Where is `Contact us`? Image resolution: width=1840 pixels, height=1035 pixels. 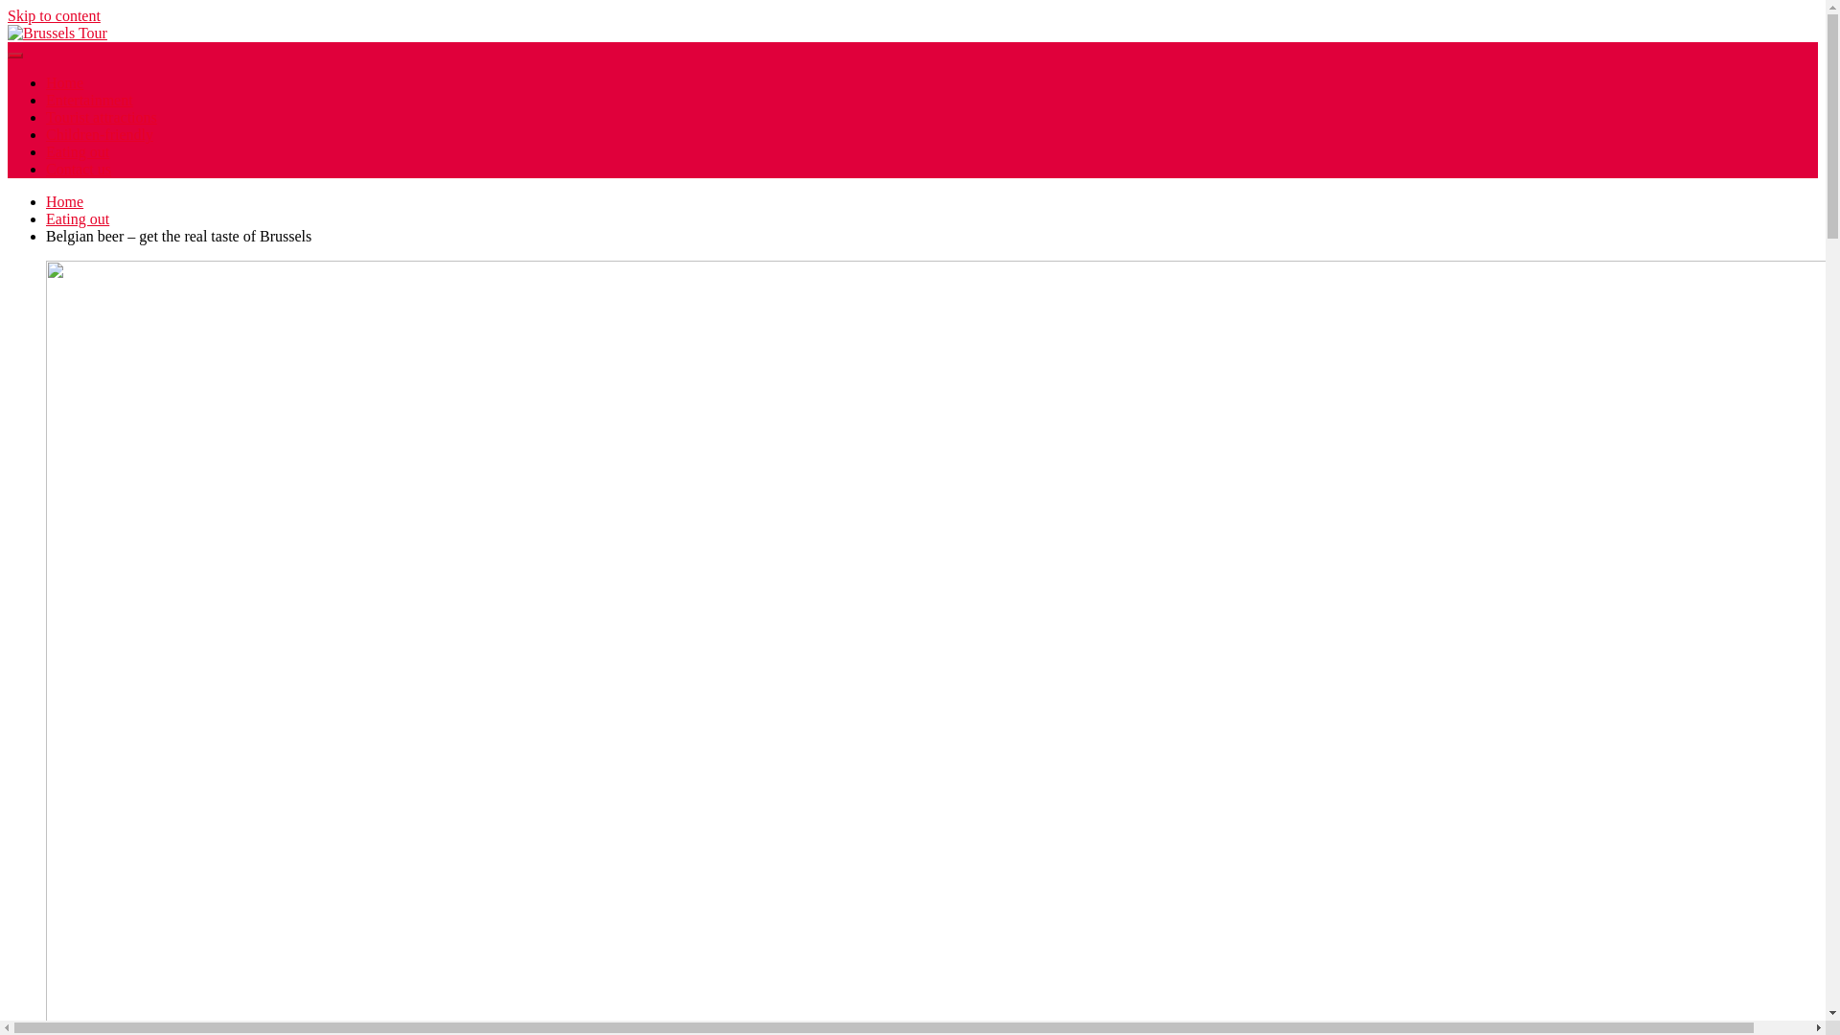
Contact us is located at coordinates (79, 169).